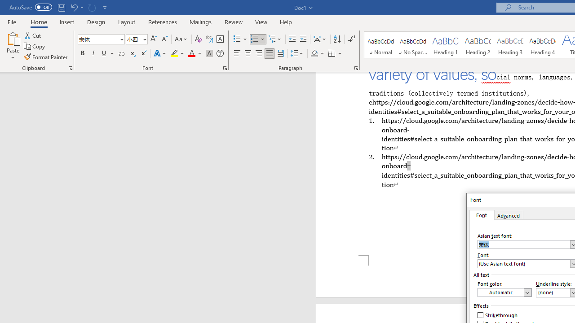 This screenshot has width=575, height=323. Describe the element at coordinates (121, 54) in the screenshot. I see `Strikethrough` at that location.